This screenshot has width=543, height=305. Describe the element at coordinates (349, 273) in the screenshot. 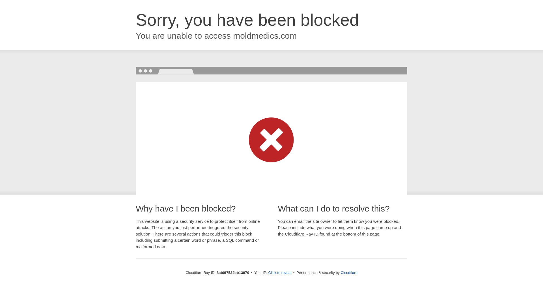

I see `Cloudflare` at that location.